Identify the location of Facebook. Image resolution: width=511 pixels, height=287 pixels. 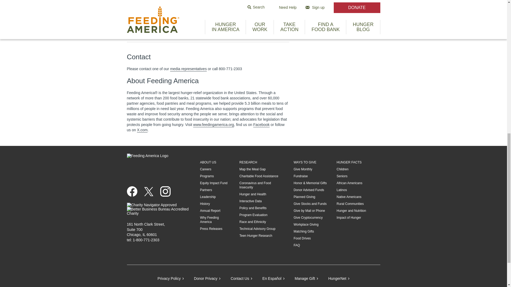
(261, 125).